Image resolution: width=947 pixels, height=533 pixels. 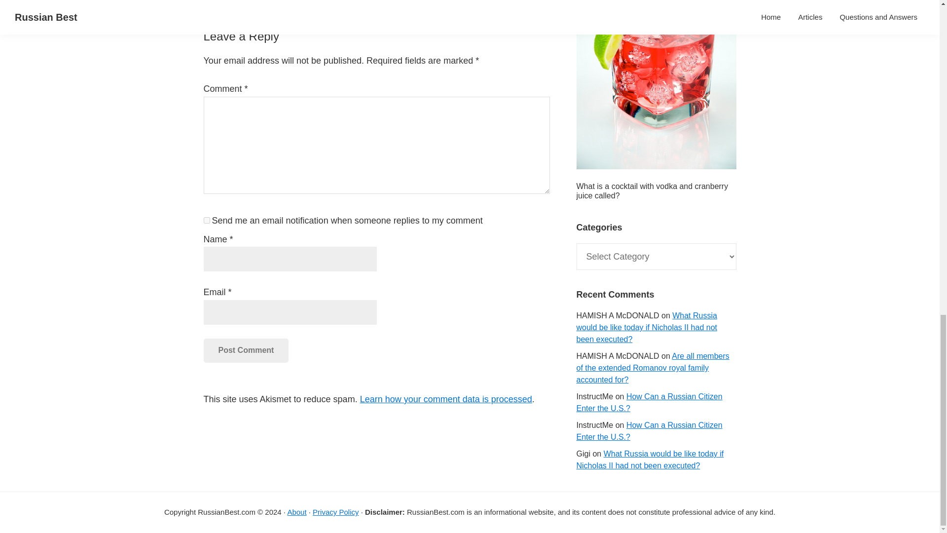 What do you see at coordinates (649, 431) in the screenshot?
I see `How Can a Russian Citizen Enter the U.S.?` at bounding box center [649, 431].